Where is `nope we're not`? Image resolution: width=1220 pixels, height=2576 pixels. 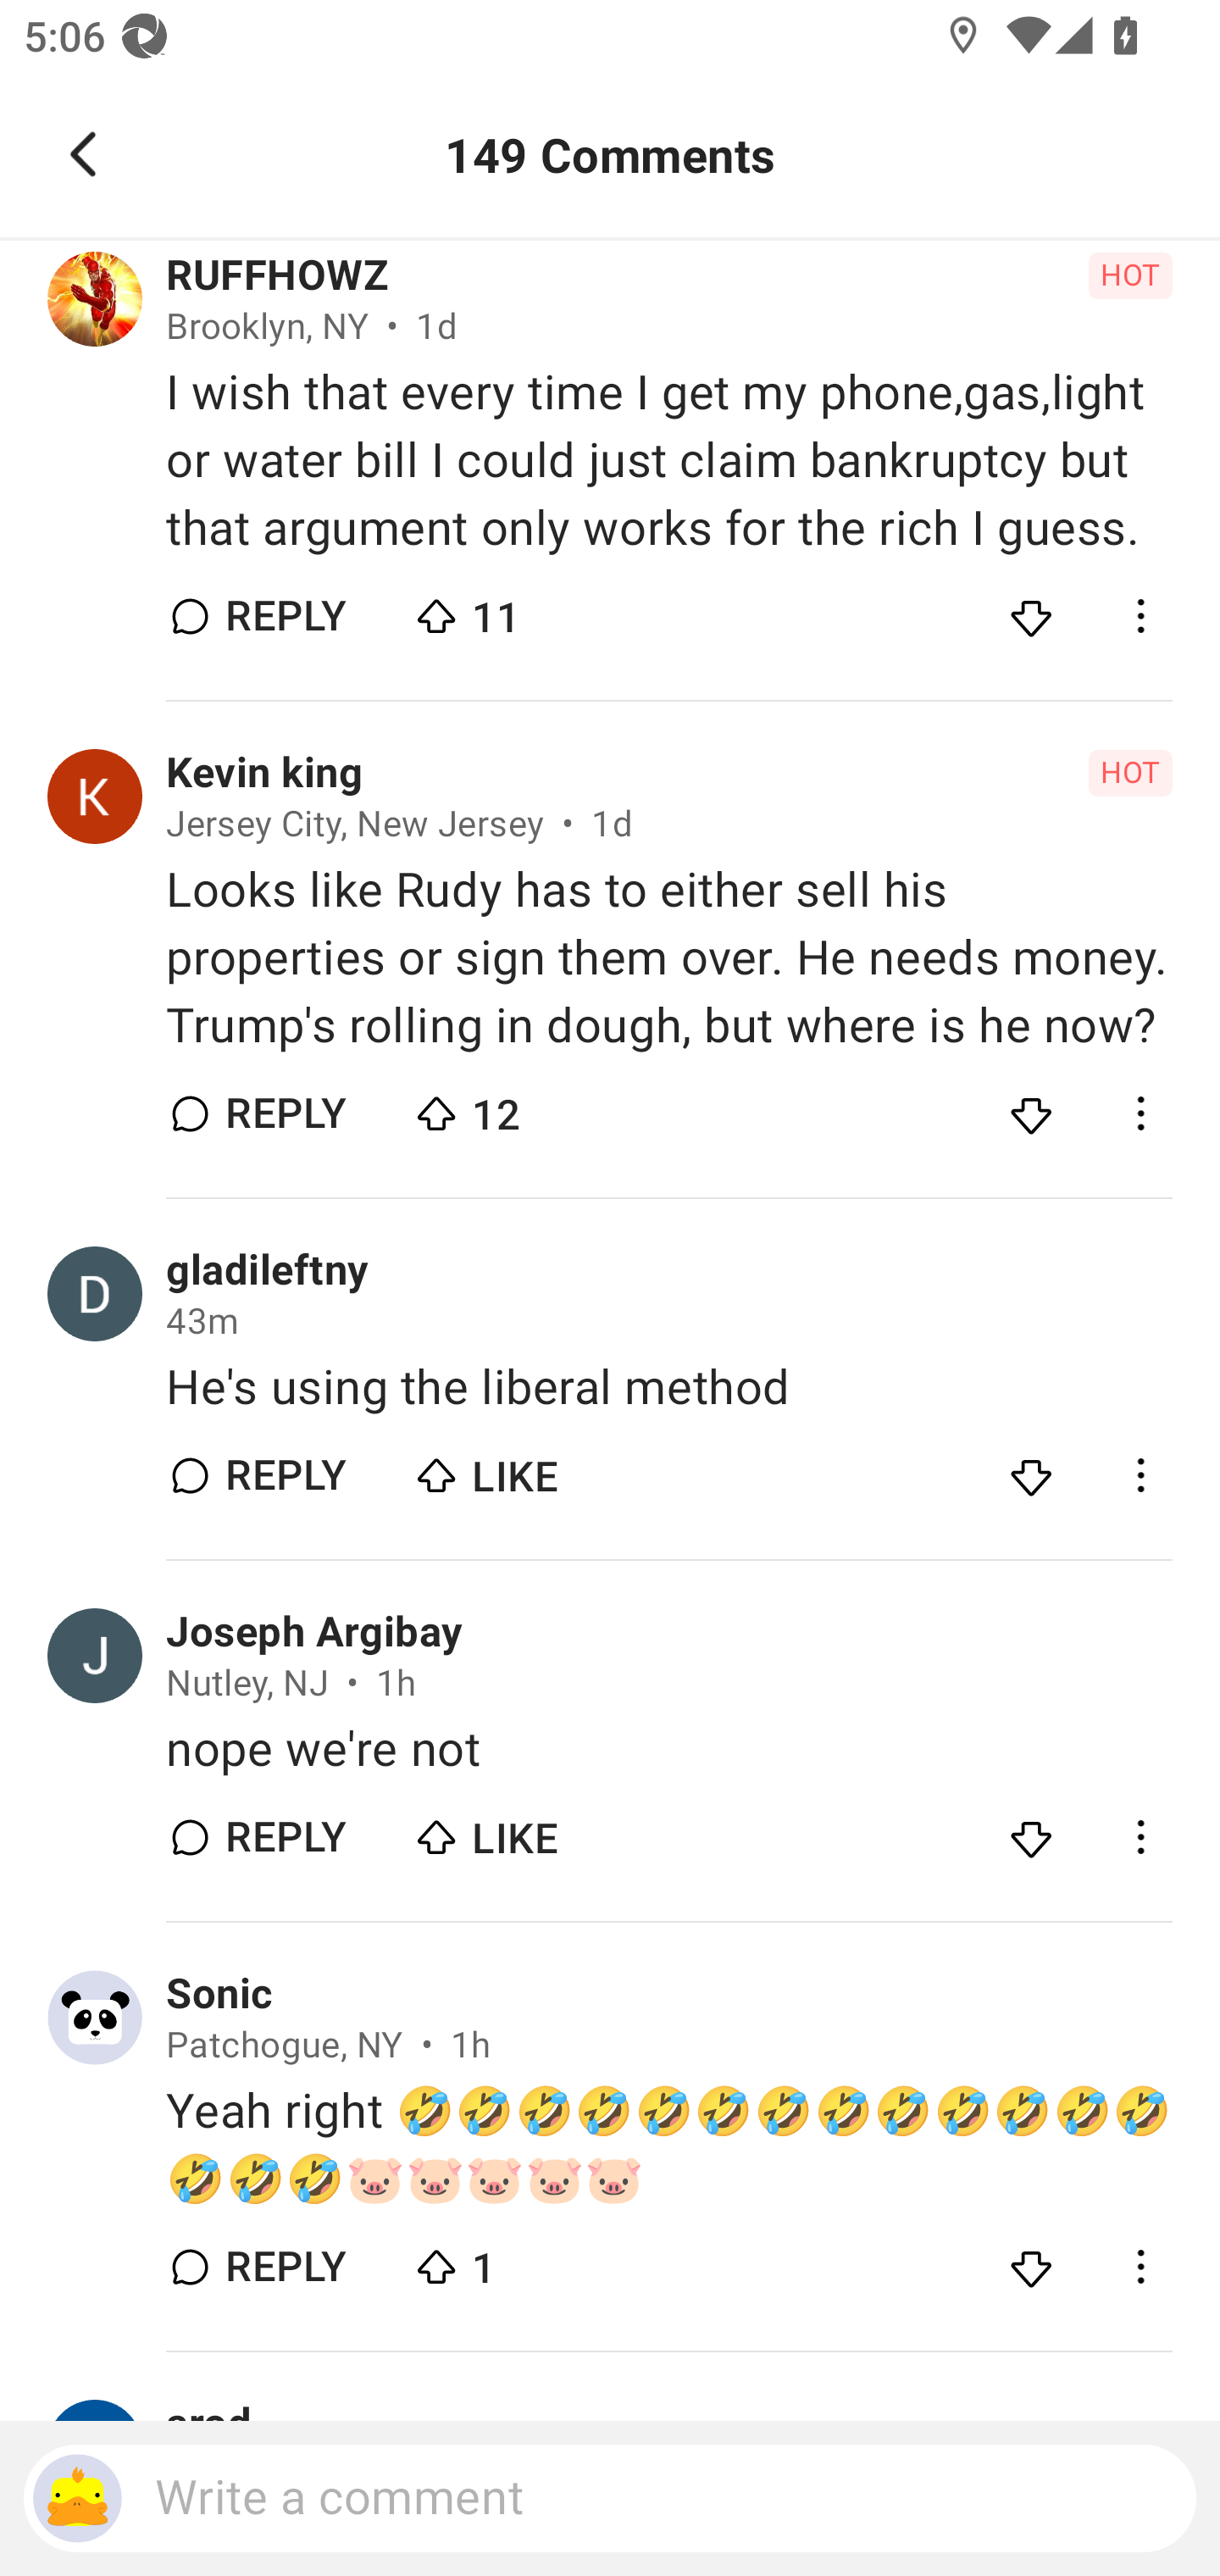
nope we're not is located at coordinates (668, 1749).